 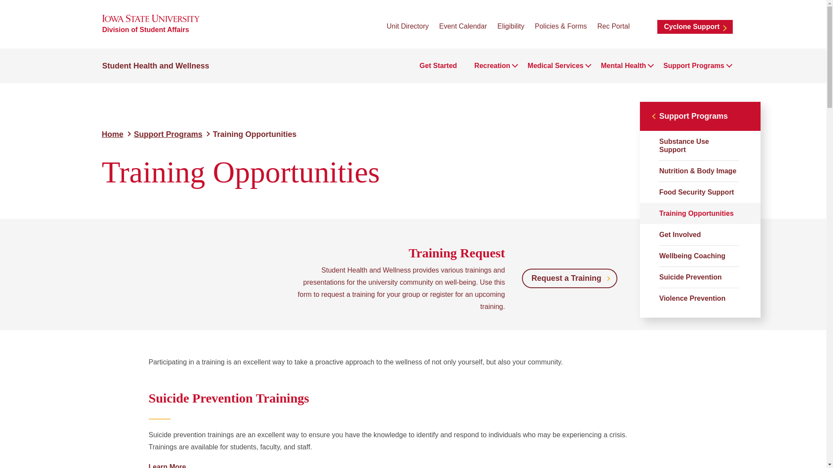 What do you see at coordinates (407, 26) in the screenshot?
I see `Unit Directory` at bounding box center [407, 26].